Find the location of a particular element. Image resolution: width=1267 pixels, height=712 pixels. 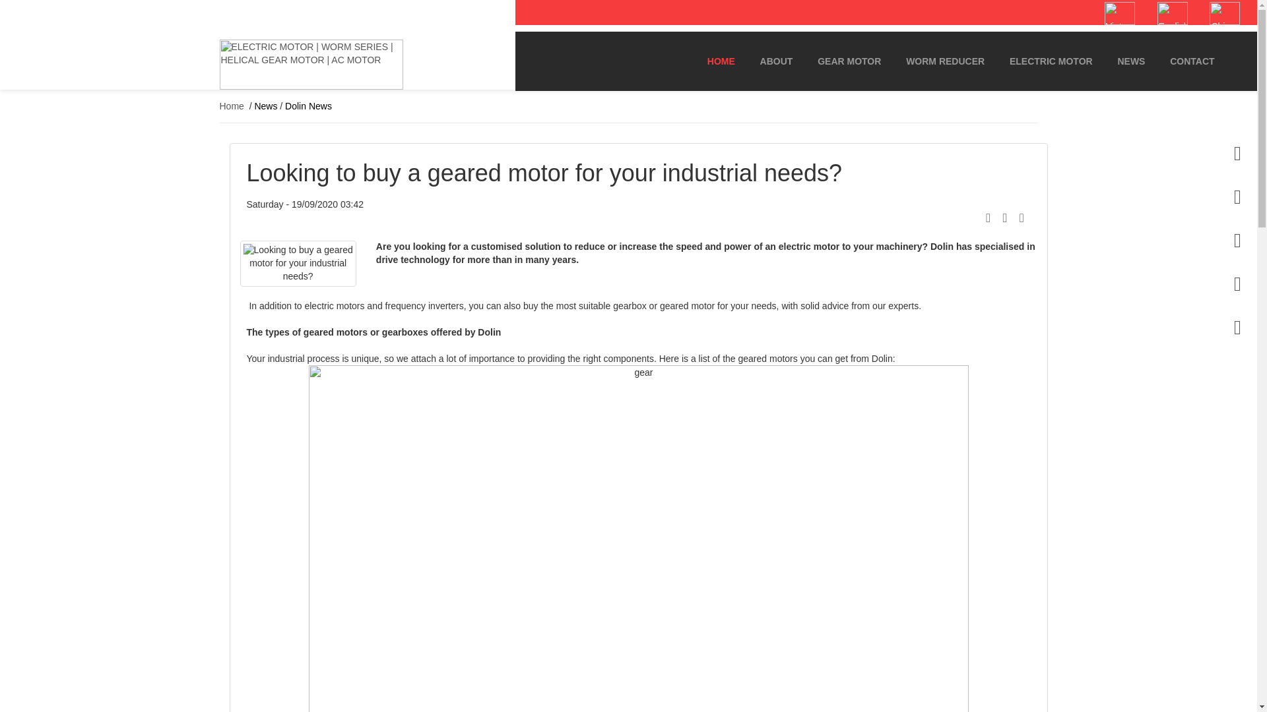

Home is located at coordinates (231, 105).